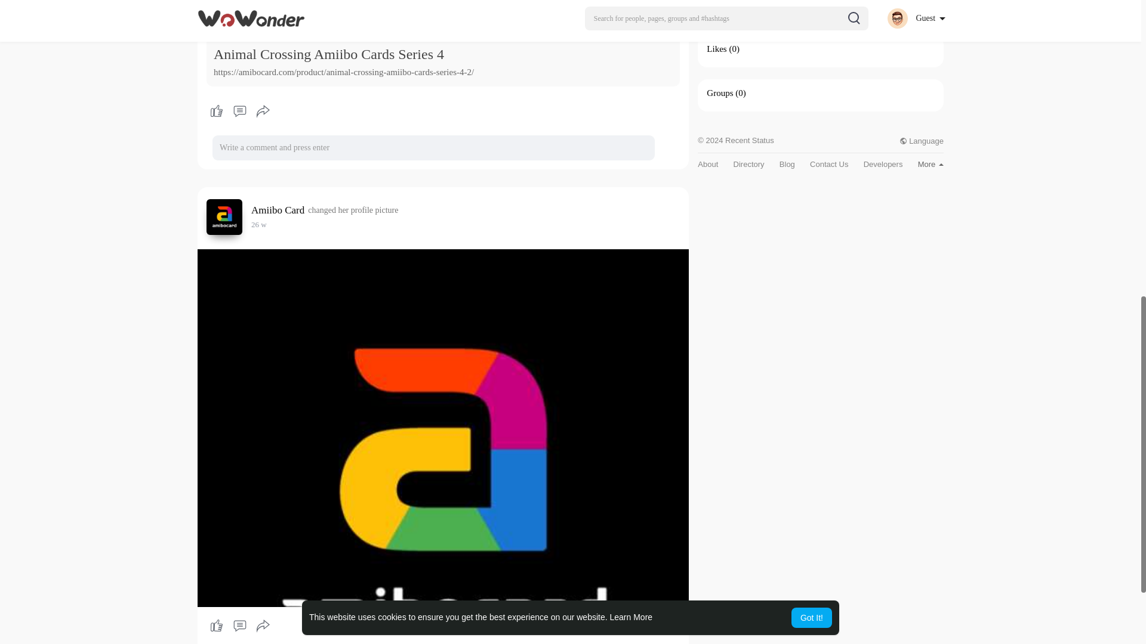 The height and width of the screenshot is (644, 1146). What do you see at coordinates (828, 163) in the screenshot?
I see `Contact Us` at bounding box center [828, 163].